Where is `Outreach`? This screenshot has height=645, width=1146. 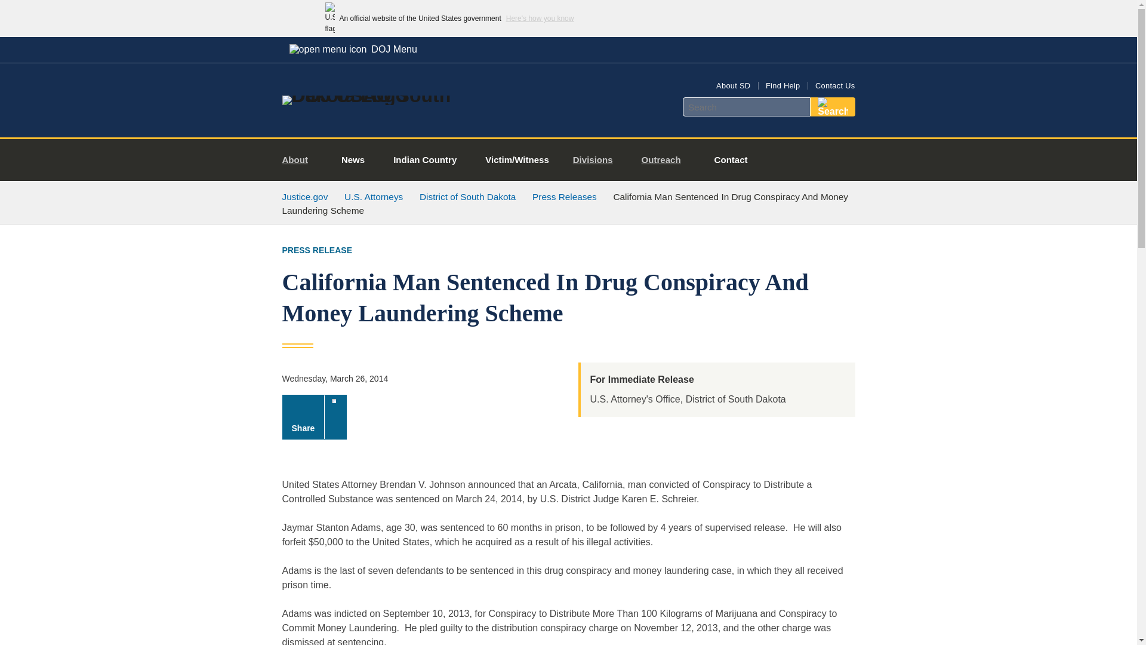 Outreach is located at coordinates (666, 160).